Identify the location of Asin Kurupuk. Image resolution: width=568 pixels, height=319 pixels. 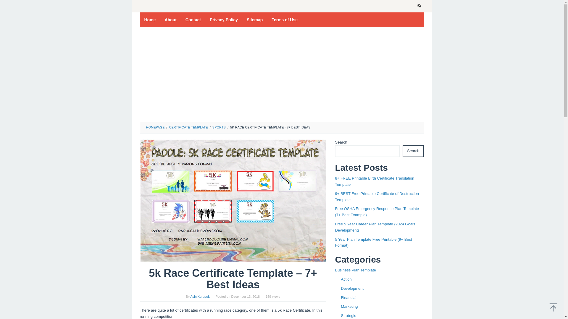
(200, 296).